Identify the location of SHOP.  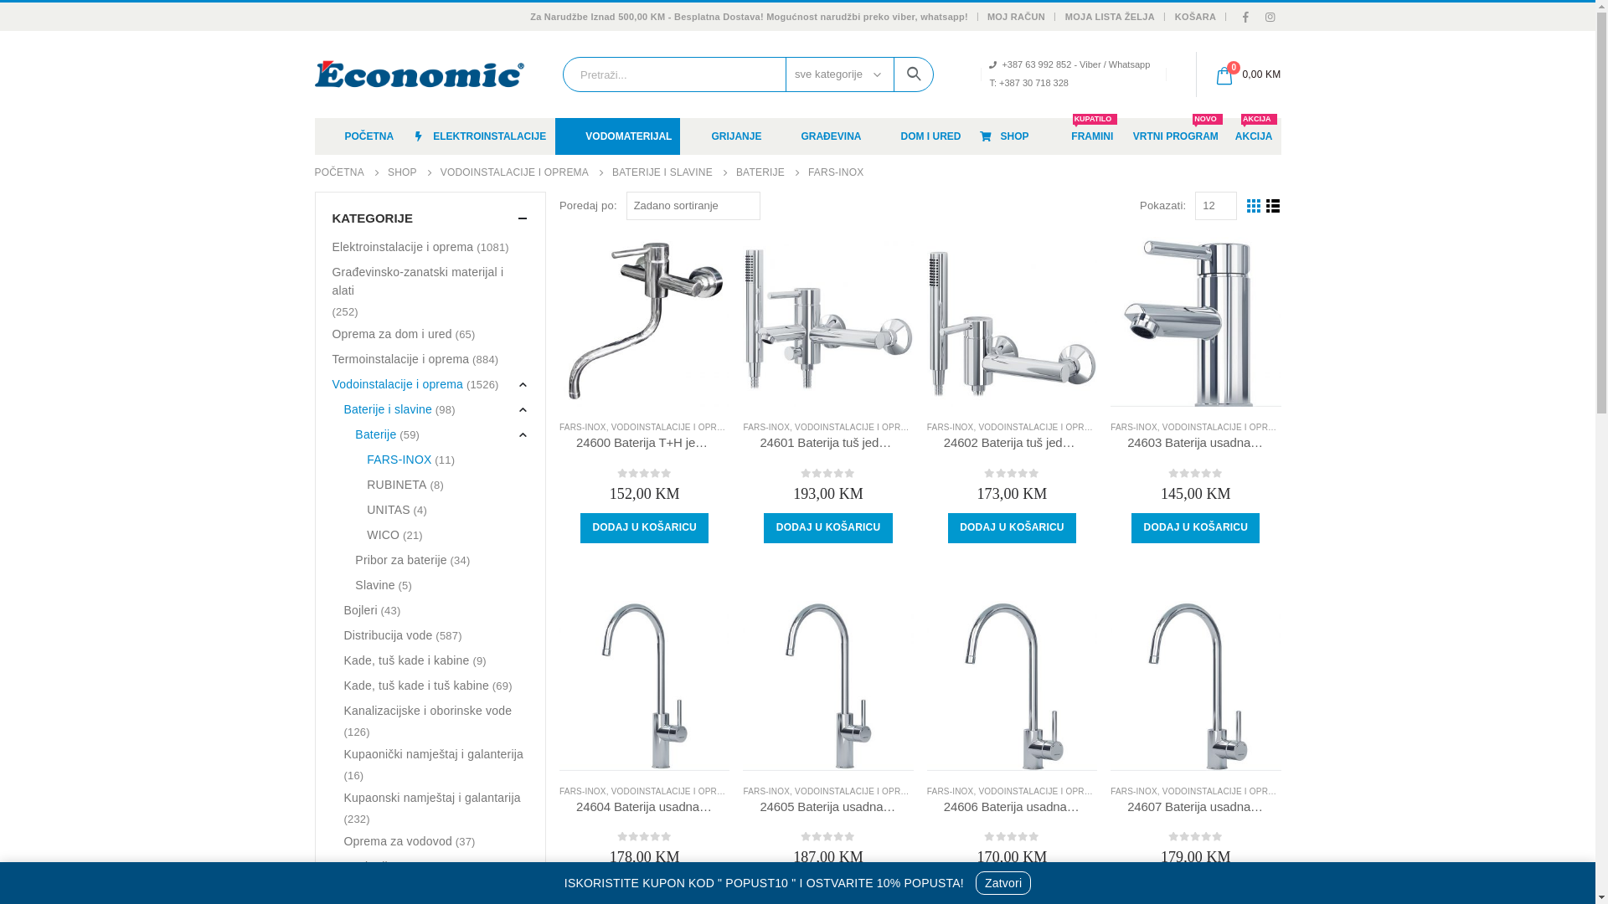
(402, 172).